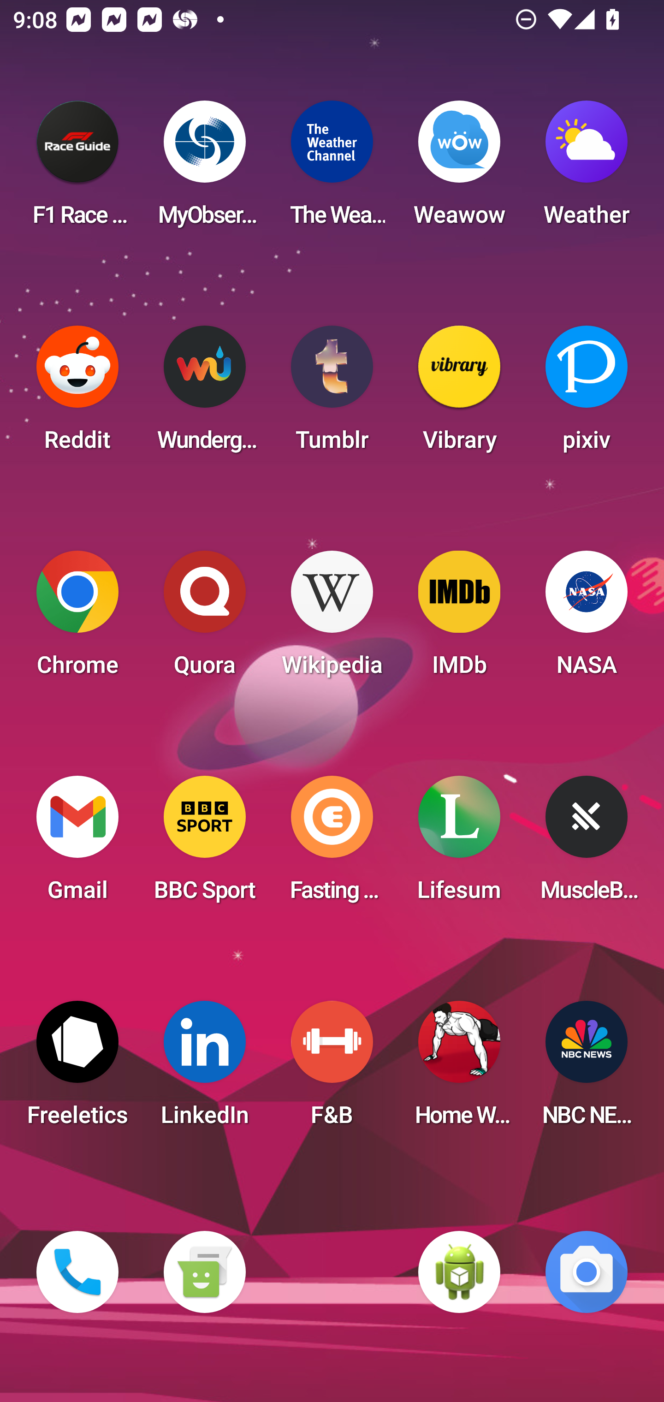 The height and width of the screenshot is (1402, 664). Describe the element at coordinates (204, 844) in the screenshot. I see `BBC Sport` at that location.